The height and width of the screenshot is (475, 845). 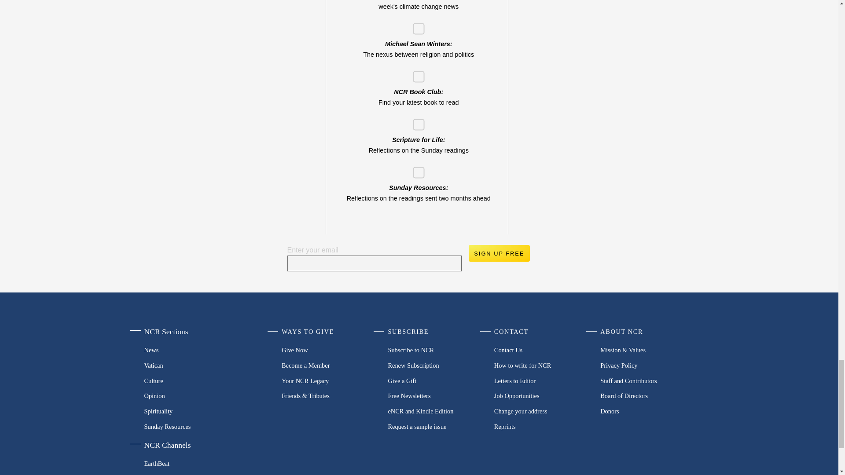 What do you see at coordinates (541, 365) in the screenshot?
I see `How to write for NCR` at bounding box center [541, 365].